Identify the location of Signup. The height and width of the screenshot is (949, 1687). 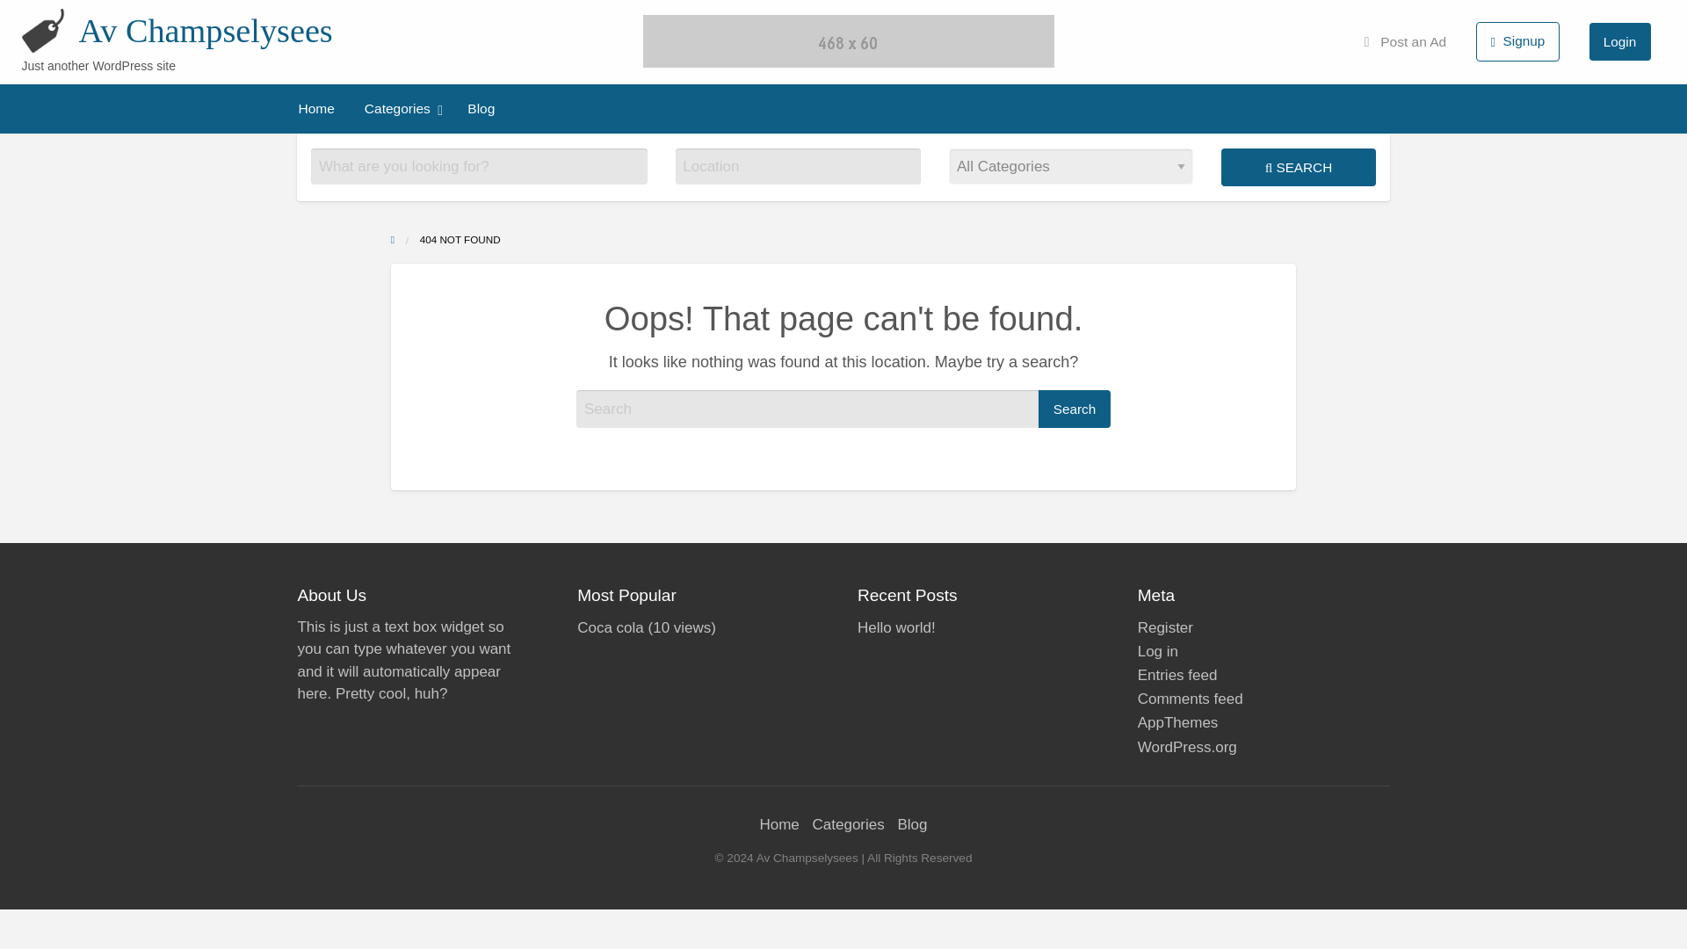
(1517, 40).